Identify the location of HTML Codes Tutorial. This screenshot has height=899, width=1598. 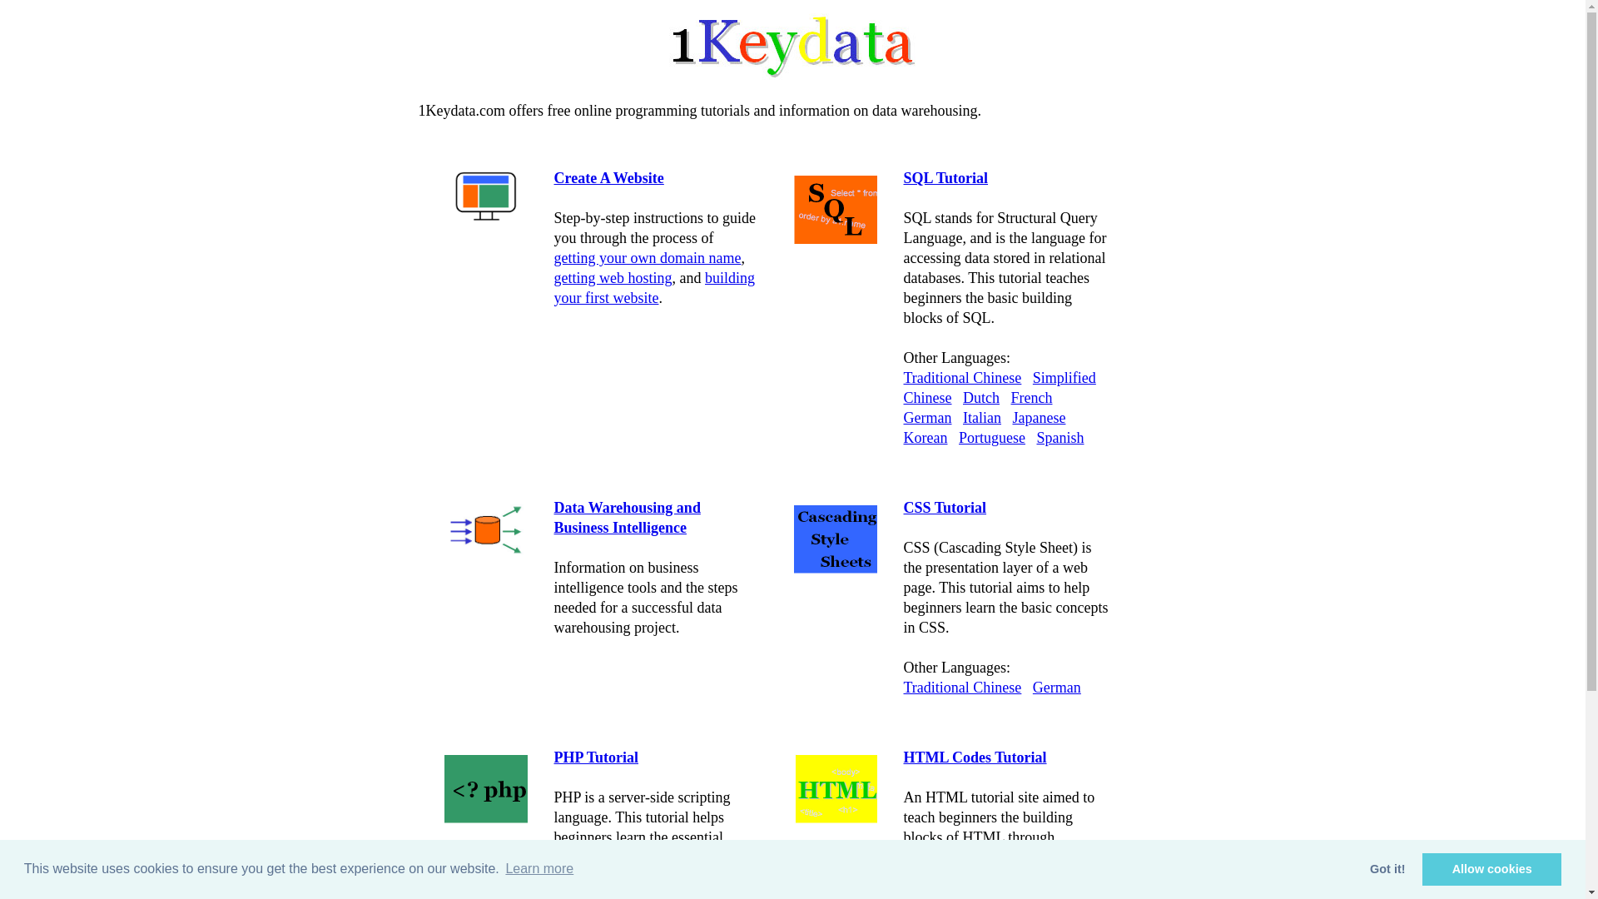
(975, 757).